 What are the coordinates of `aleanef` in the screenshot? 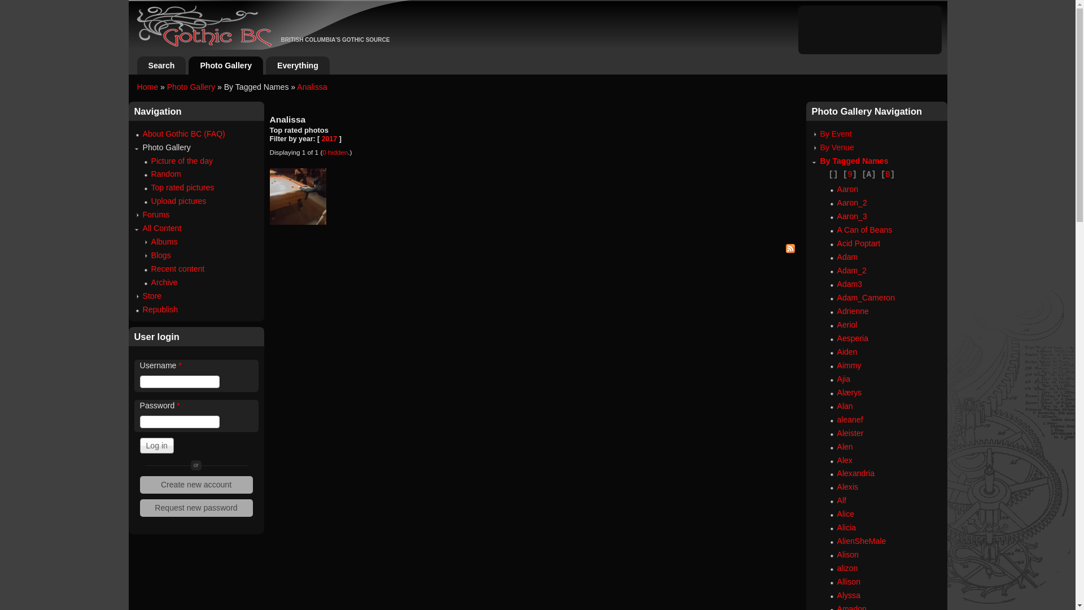 It's located at (850, 420).